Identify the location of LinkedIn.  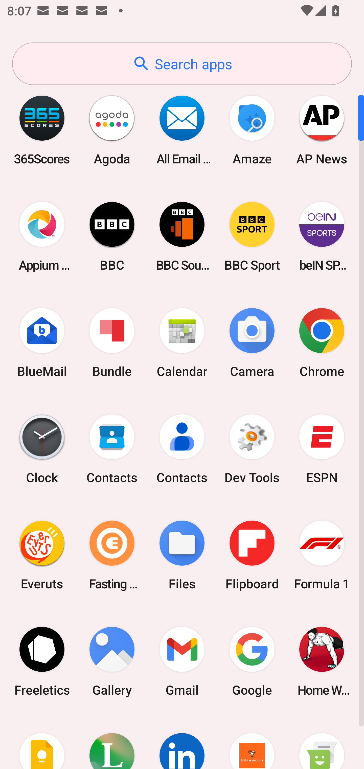
(182, 742).